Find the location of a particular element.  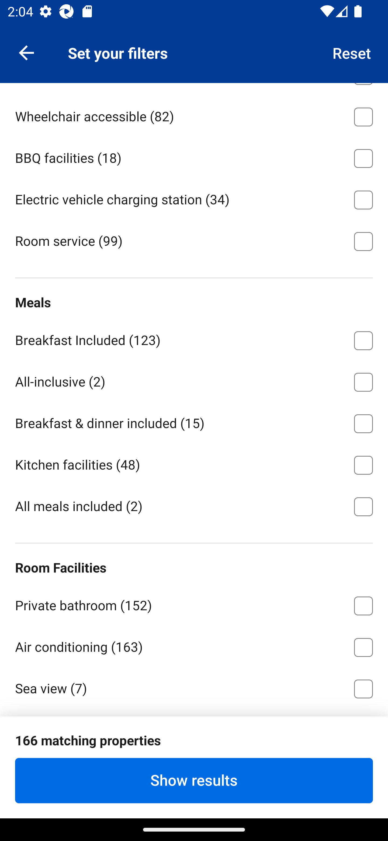

Show results is located at coordinates (194, 780).